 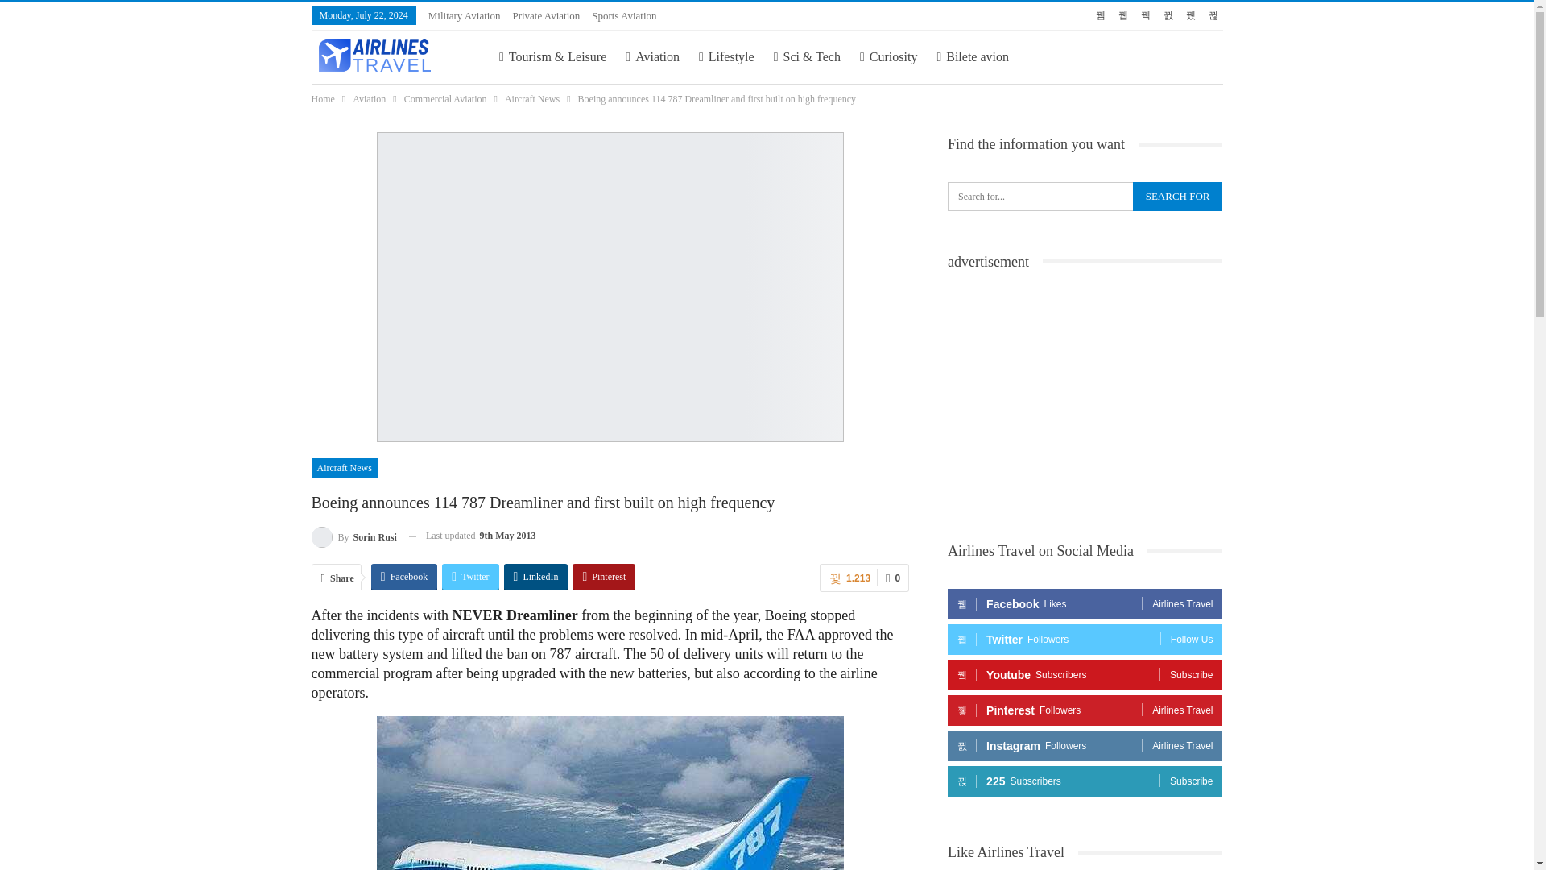 What do you see at coordinates (369, 98) in the screenshot?
I see `Aviation` at bounding box center [369, 98].